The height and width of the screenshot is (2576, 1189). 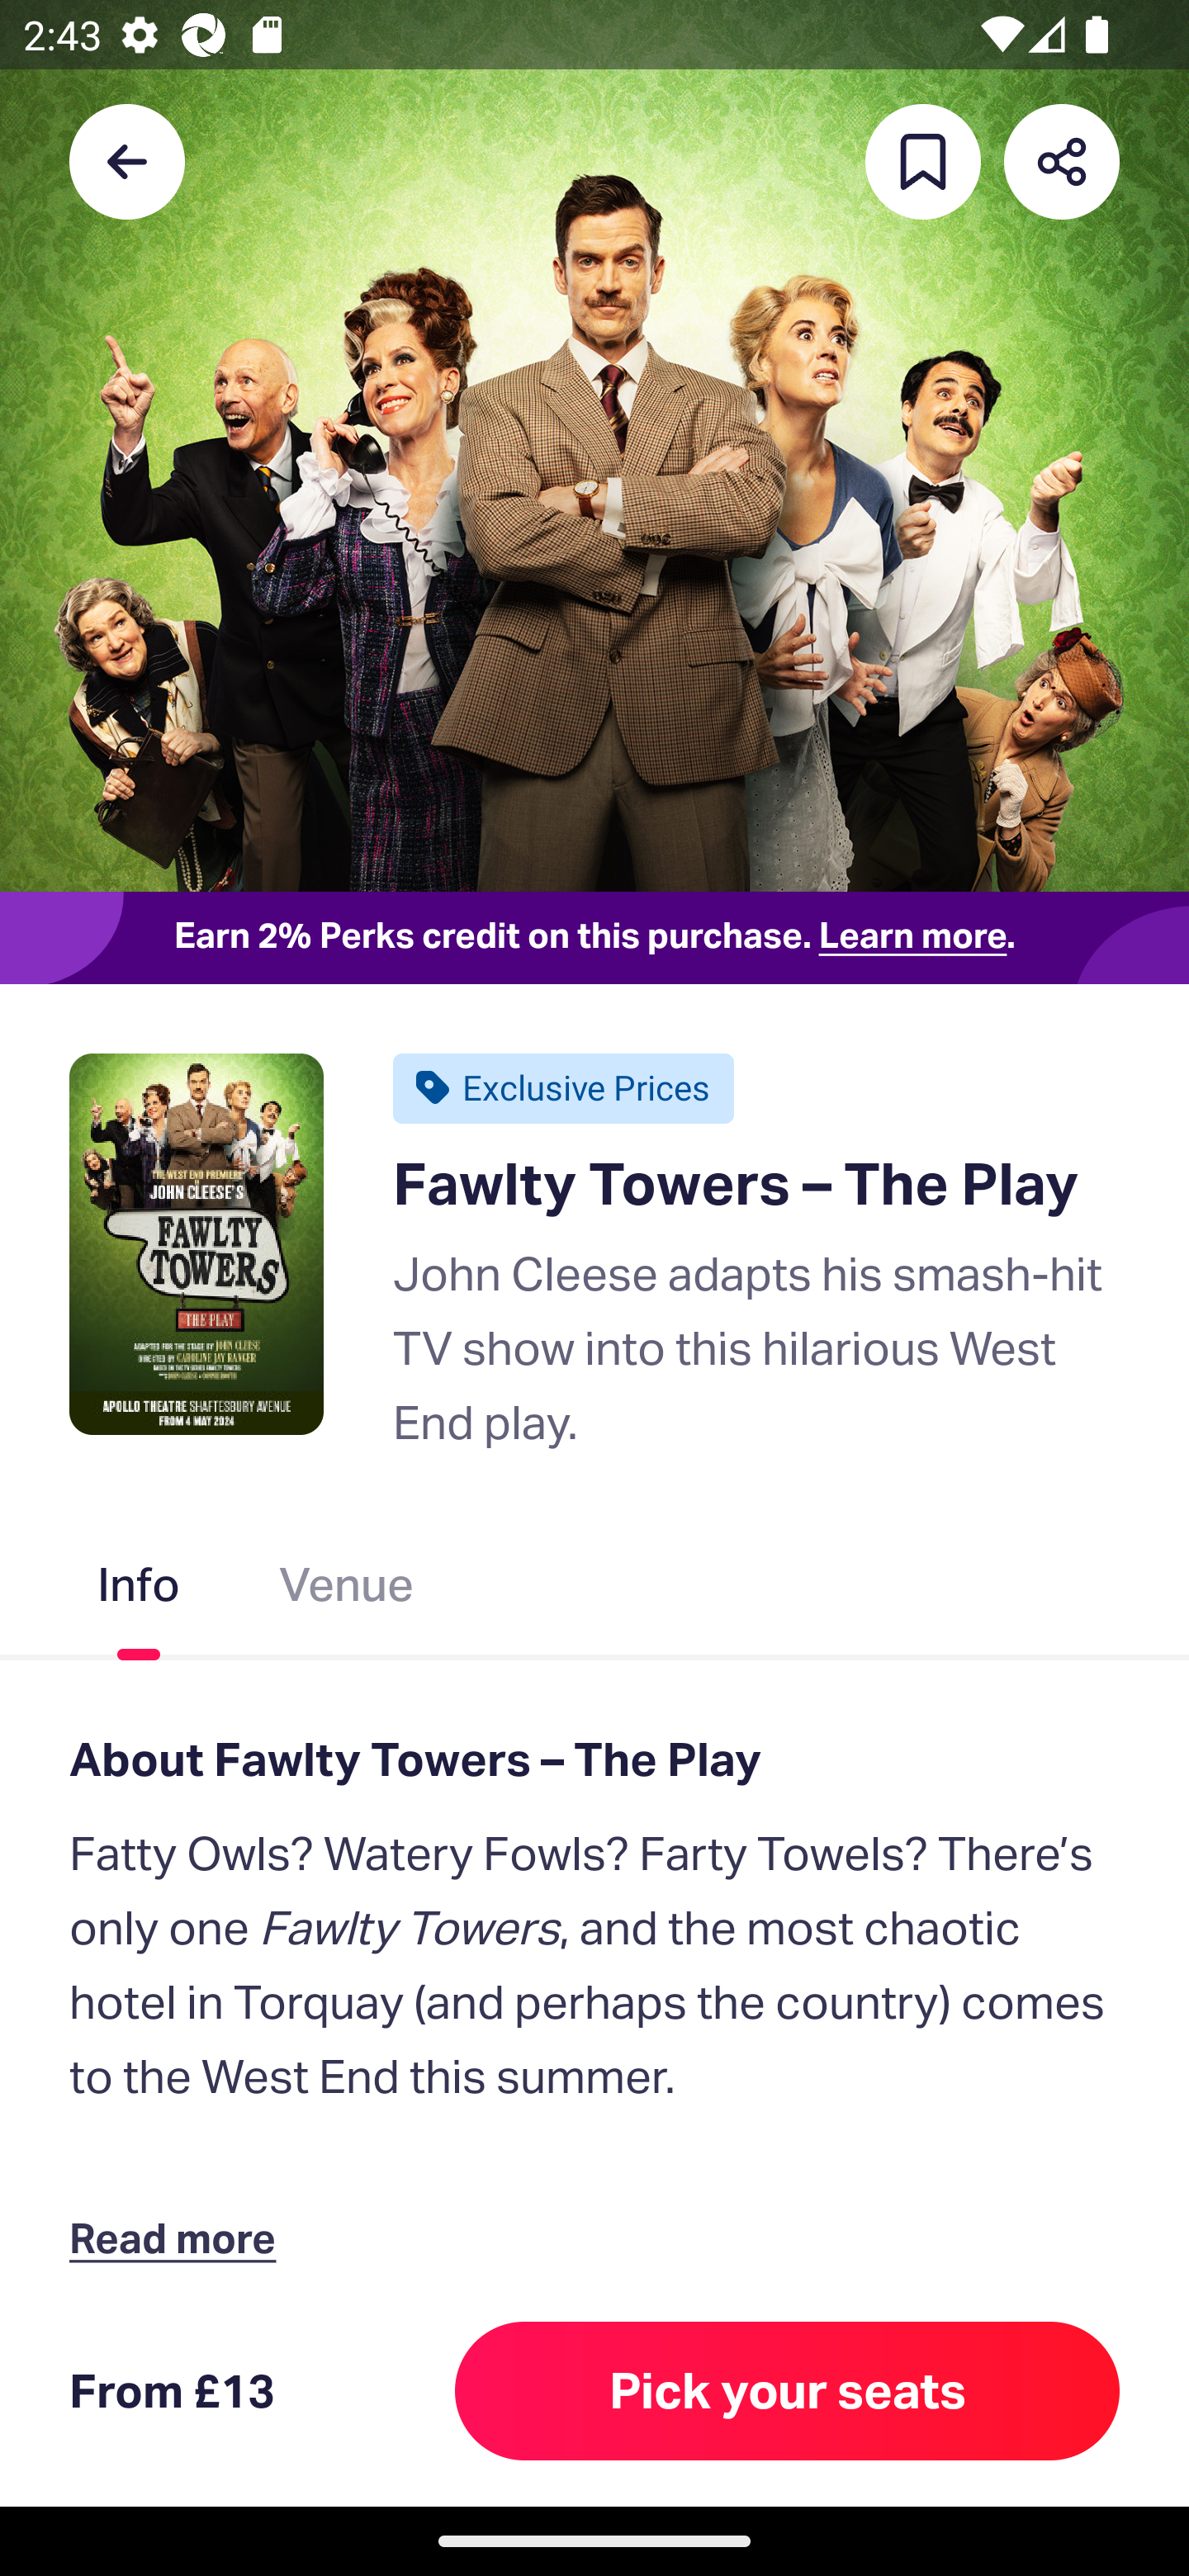 I want to click on About Fawlty Towers – The Play, so click(x=594, y=1759).